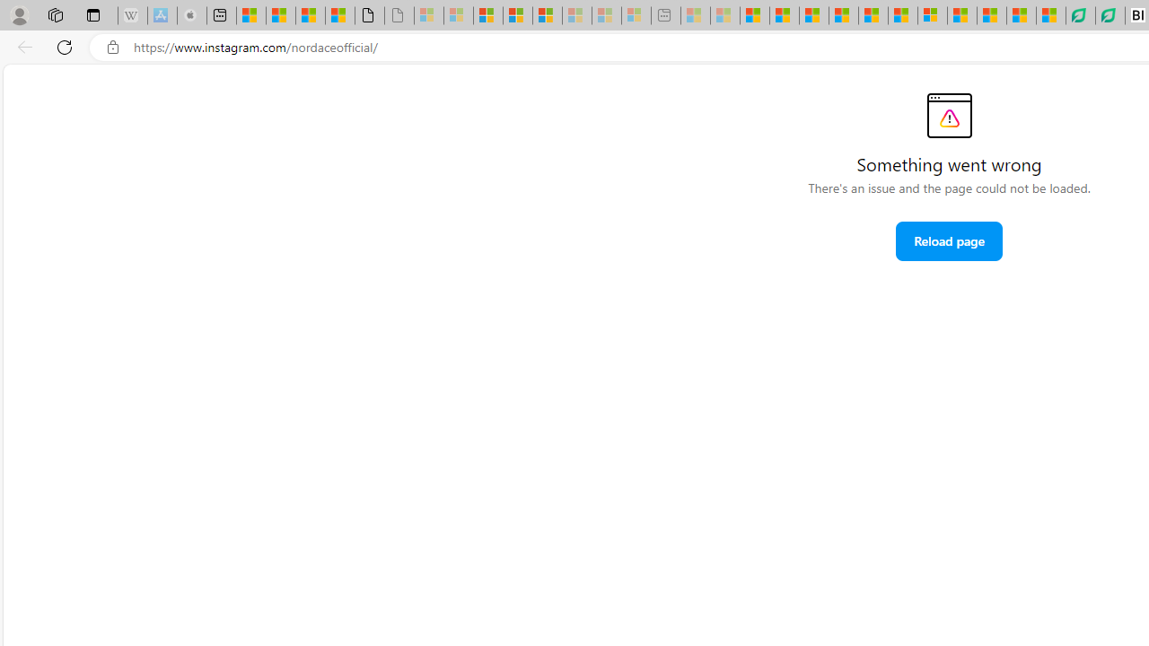 This screenshot has height=646, width=1149. What do you see at coordinates (665, 16) in the screenshot?
I see `New tab - Sleeping` at bounding box center [665, 16].